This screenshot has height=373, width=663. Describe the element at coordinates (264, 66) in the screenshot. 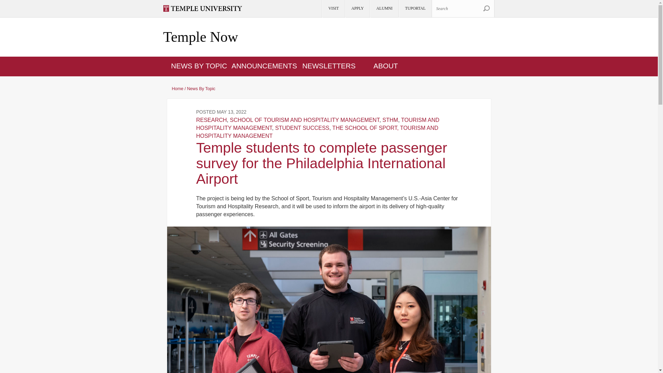

I see `ANNOUNCEMENTS` at that location.